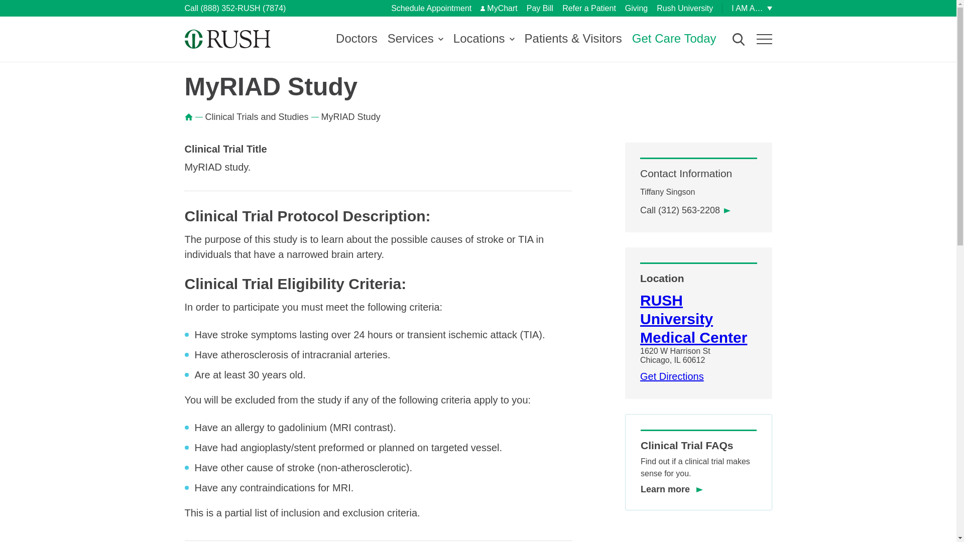 The height and width of the screenshot is (542, 964). Describe the element at coordinates (498, 8) in the screenshot. I see `MyChart` at that location.